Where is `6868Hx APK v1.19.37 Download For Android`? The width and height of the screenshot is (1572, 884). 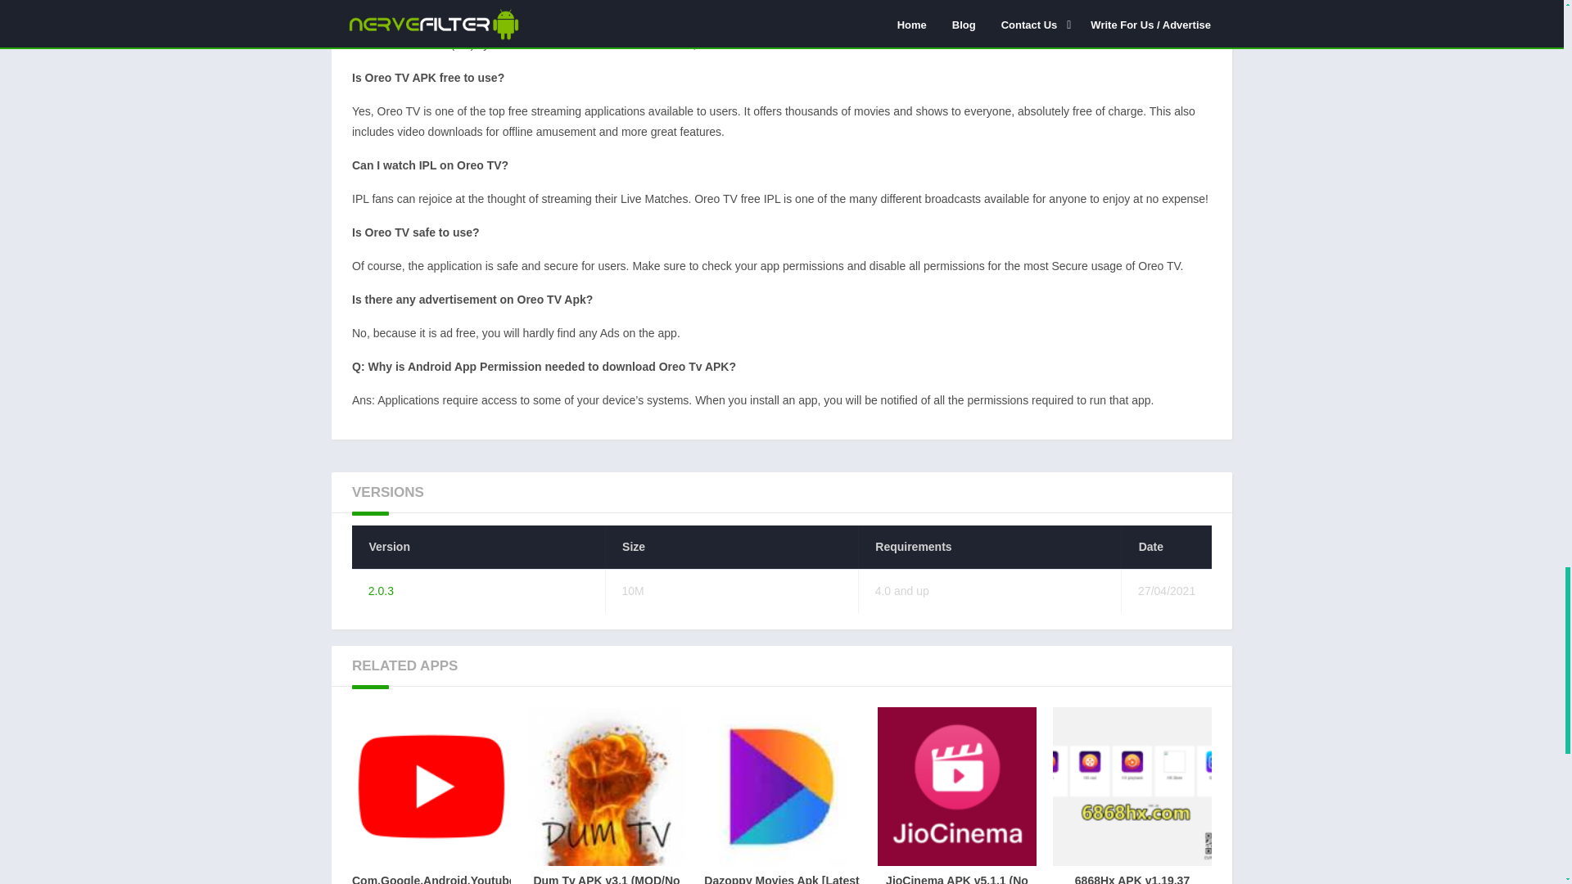 6868Hx APK v1.19.37 Download For Android is located at coordinates (431, 796).